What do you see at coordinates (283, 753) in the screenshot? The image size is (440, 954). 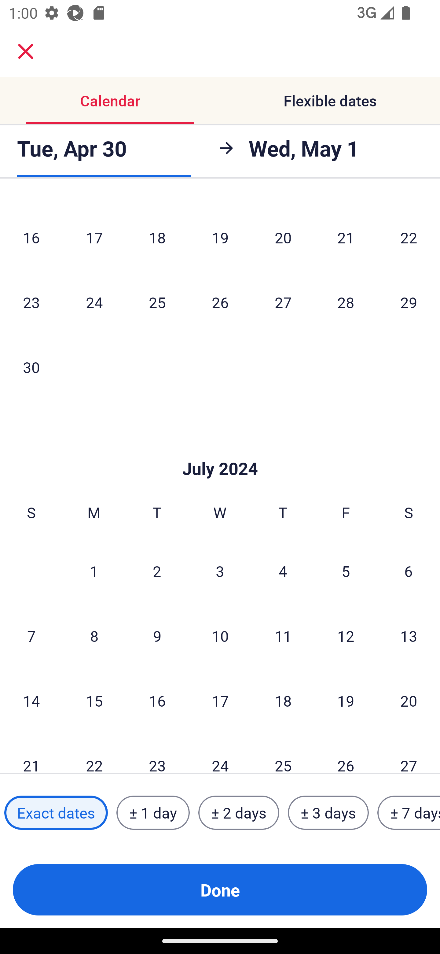 I see `25 Thursday, July 25, 2024` at bounding box center [283, 753].